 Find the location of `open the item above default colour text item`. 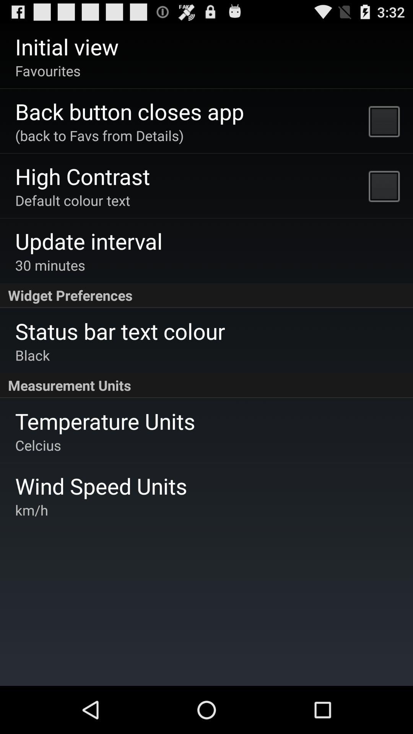

open the item above default colour text item is located at coordinates (83, 176).